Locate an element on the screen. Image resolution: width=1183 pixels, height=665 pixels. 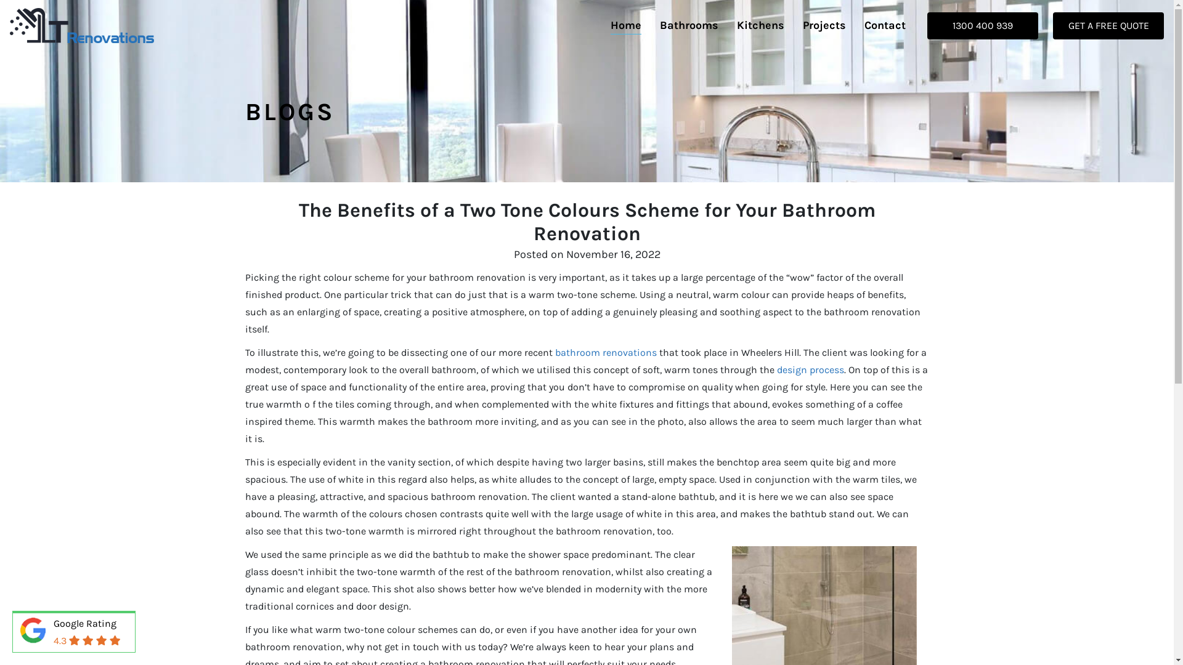
Home is located at coordinates (626, 26).